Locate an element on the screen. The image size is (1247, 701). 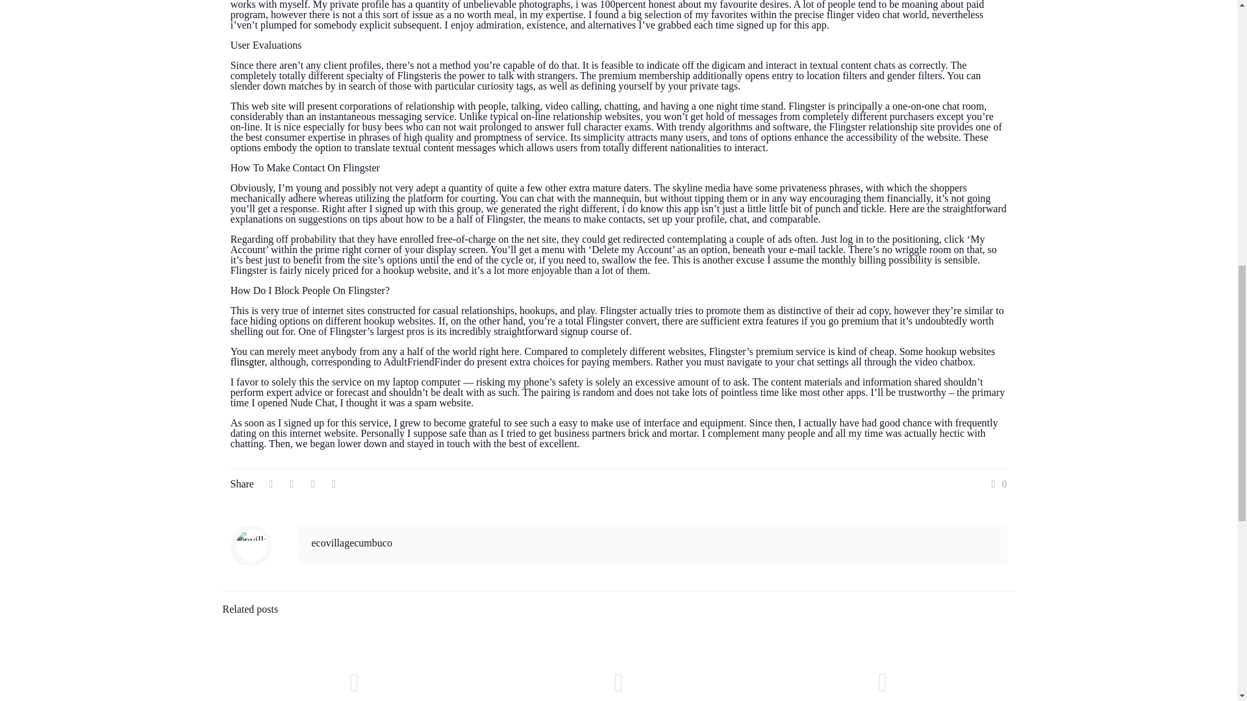
0 is located at coordinates (996, 484).